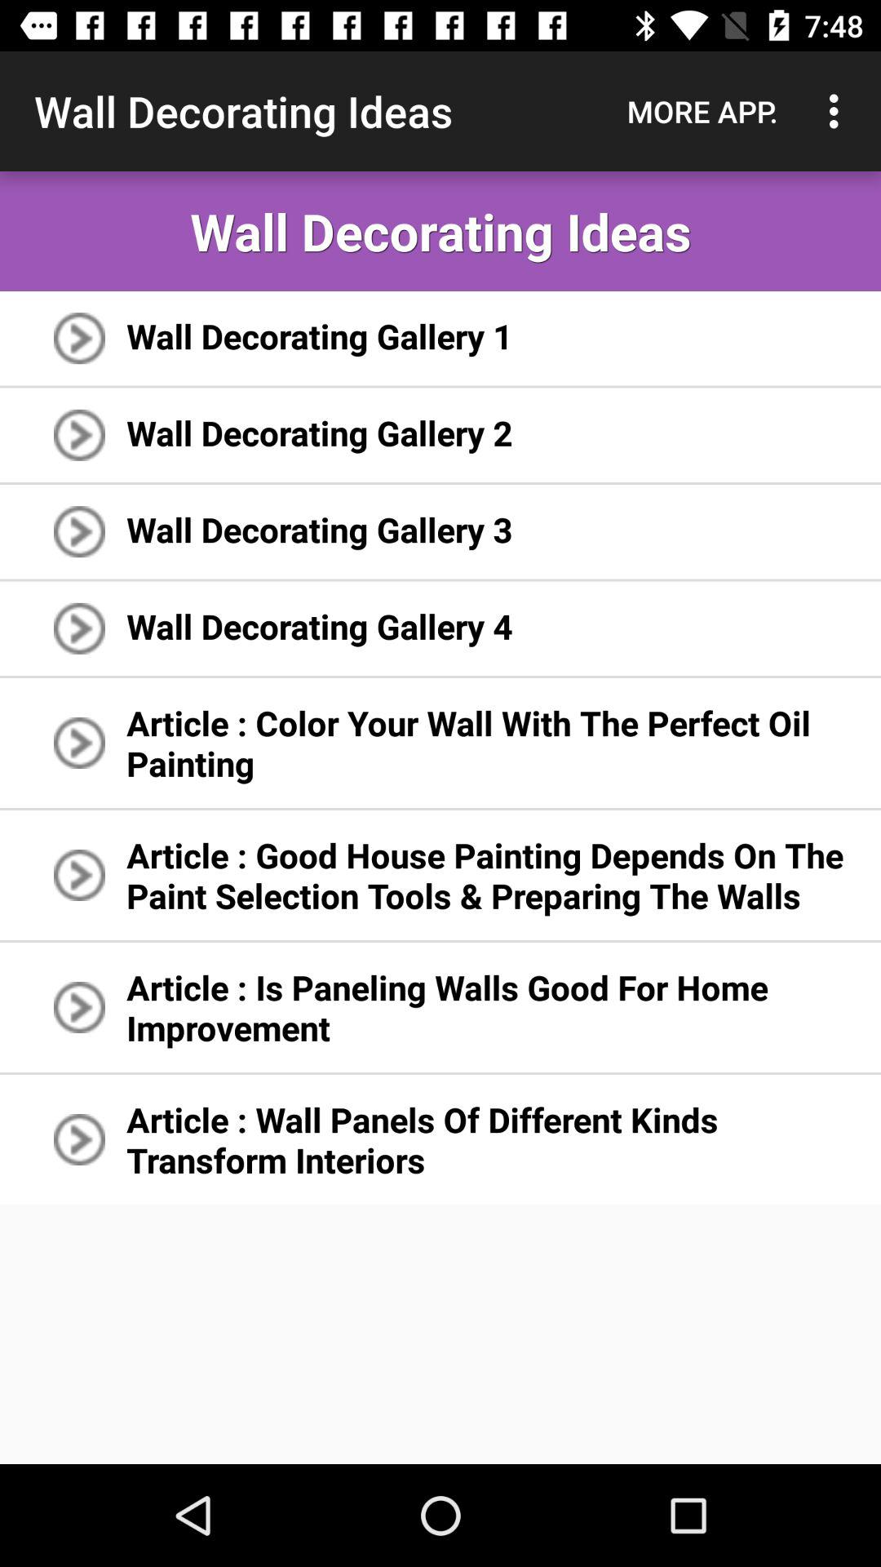 The width and height of the screenshot is (881, 1567). Describe the element at coordinates (702, 111) in the screenshot. I see `select app above wall decorating ideas icon` at that location.